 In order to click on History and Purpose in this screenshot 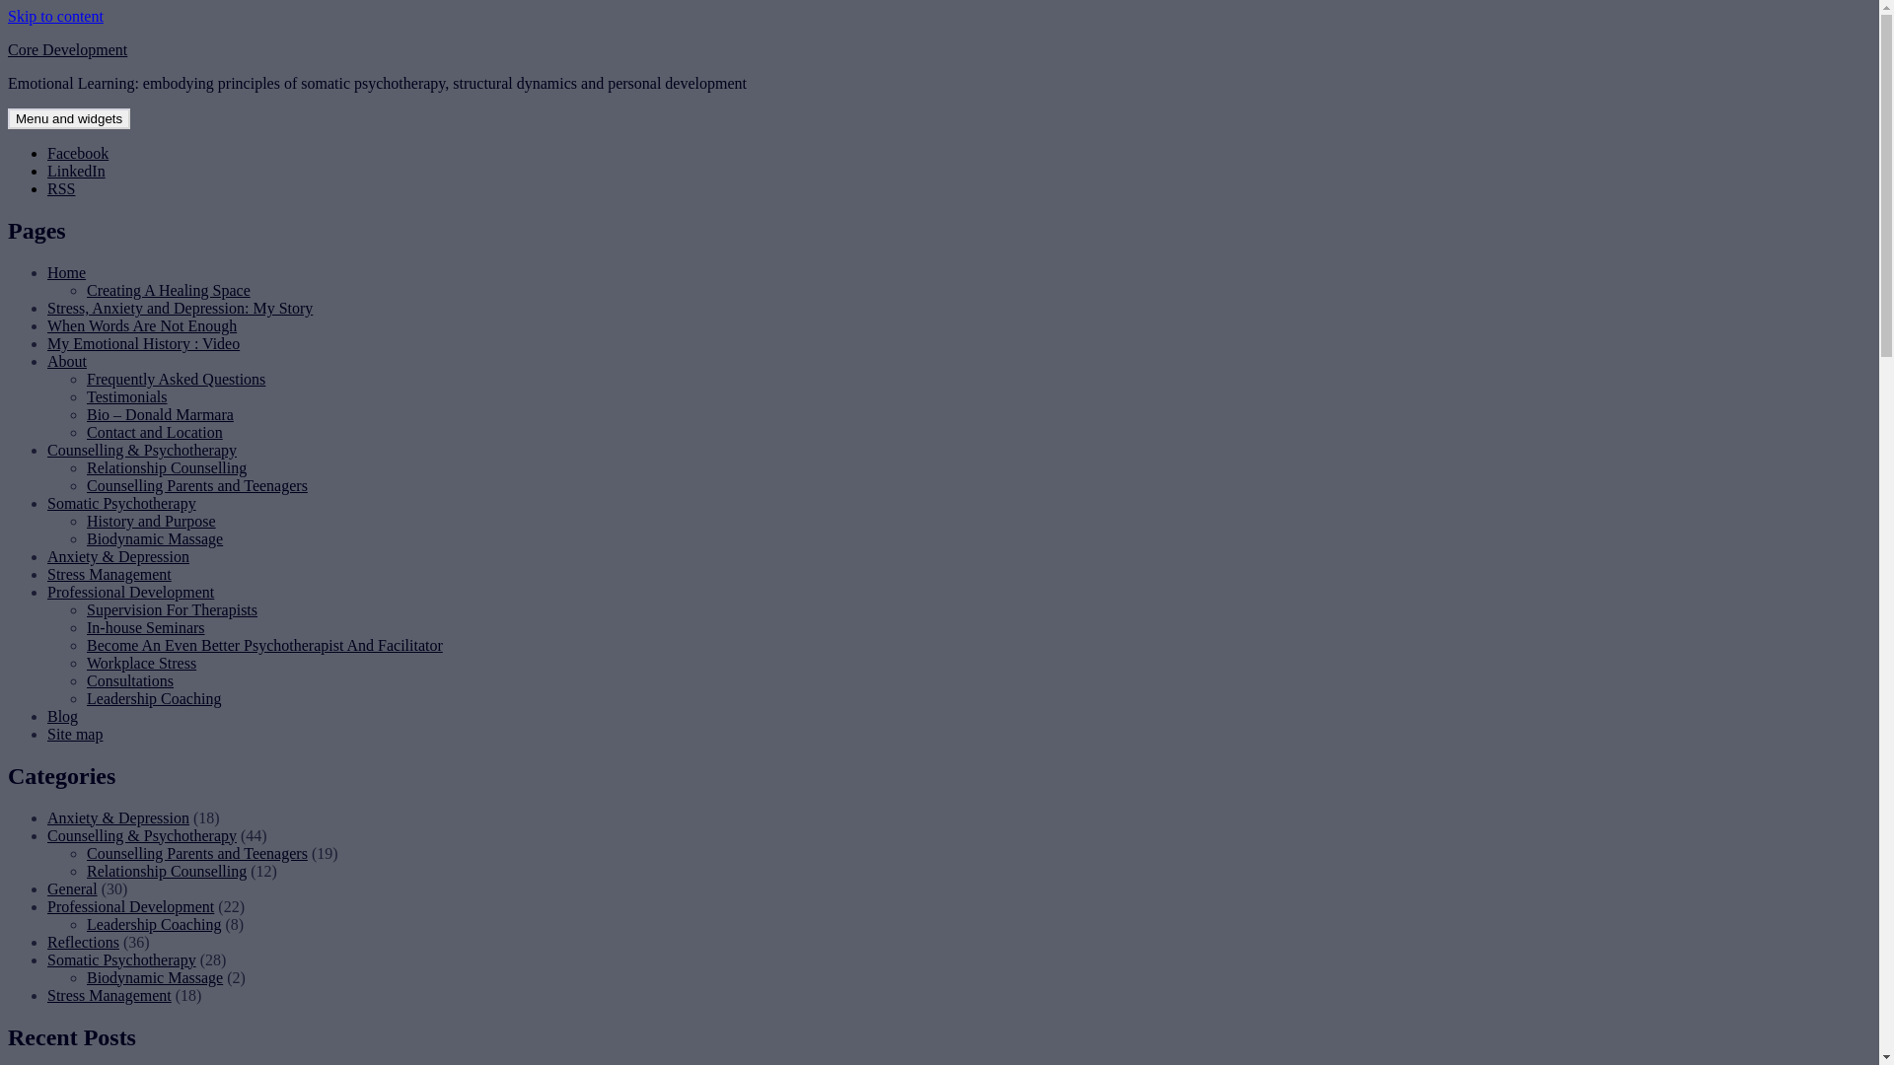, I will do `click(152, 521)`.